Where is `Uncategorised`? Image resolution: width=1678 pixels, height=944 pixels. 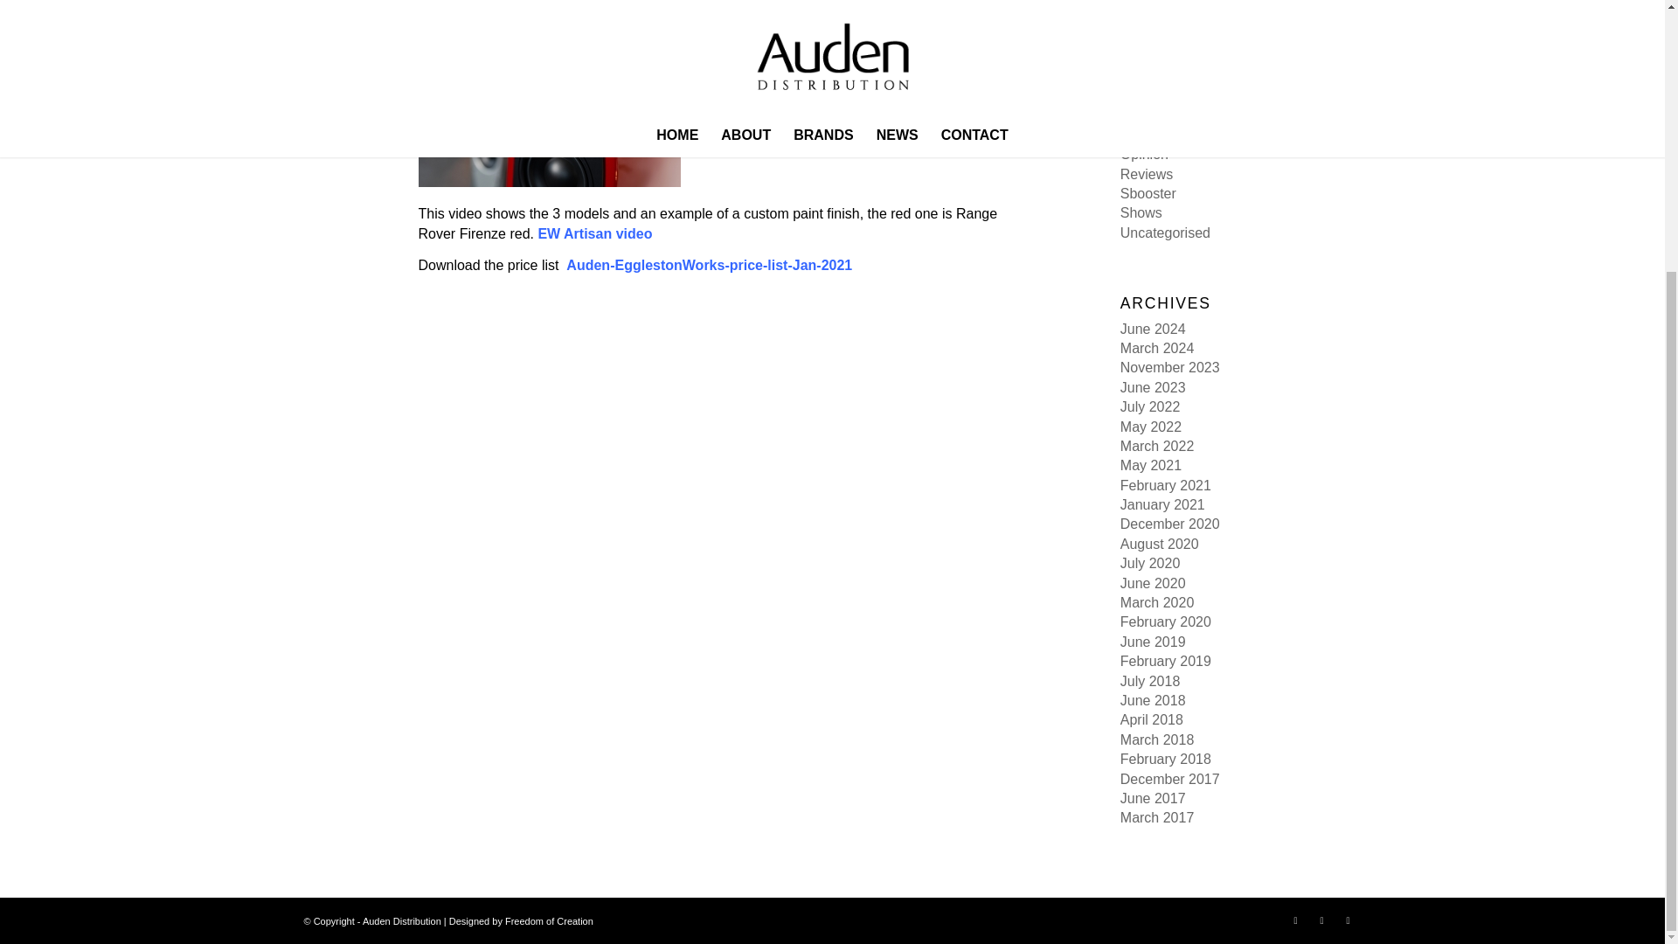
Uncategorised is located at coordinates (1165, 233).